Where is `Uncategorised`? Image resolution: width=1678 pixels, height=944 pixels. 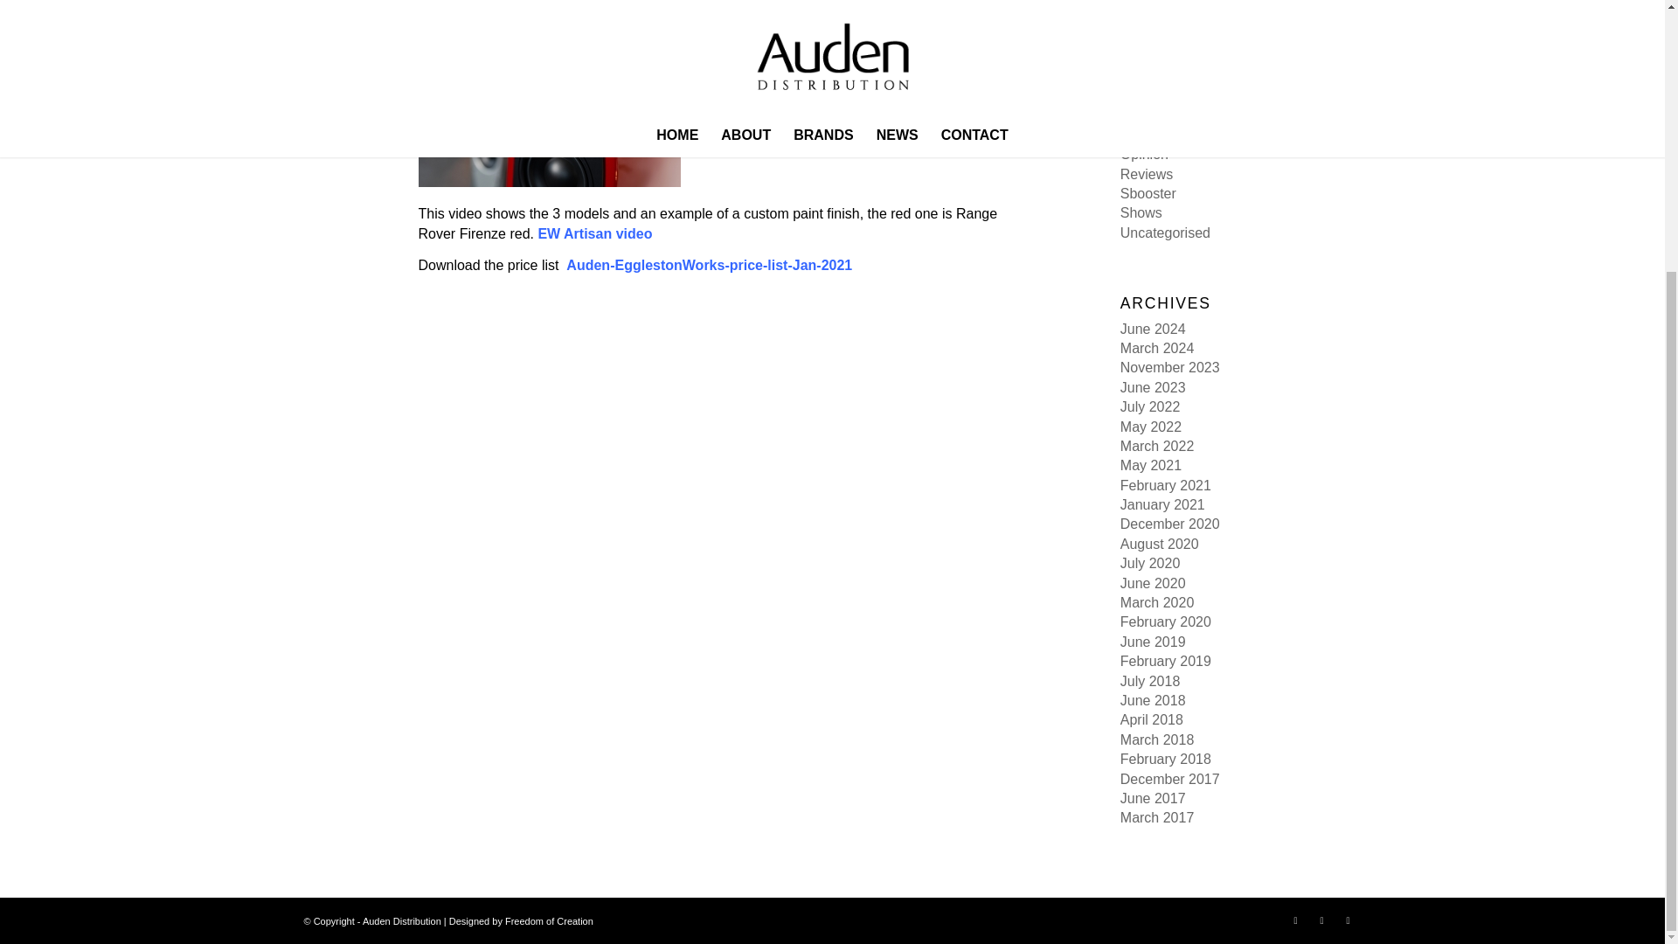
Uncategorised is located at coordinates (1165, 233).